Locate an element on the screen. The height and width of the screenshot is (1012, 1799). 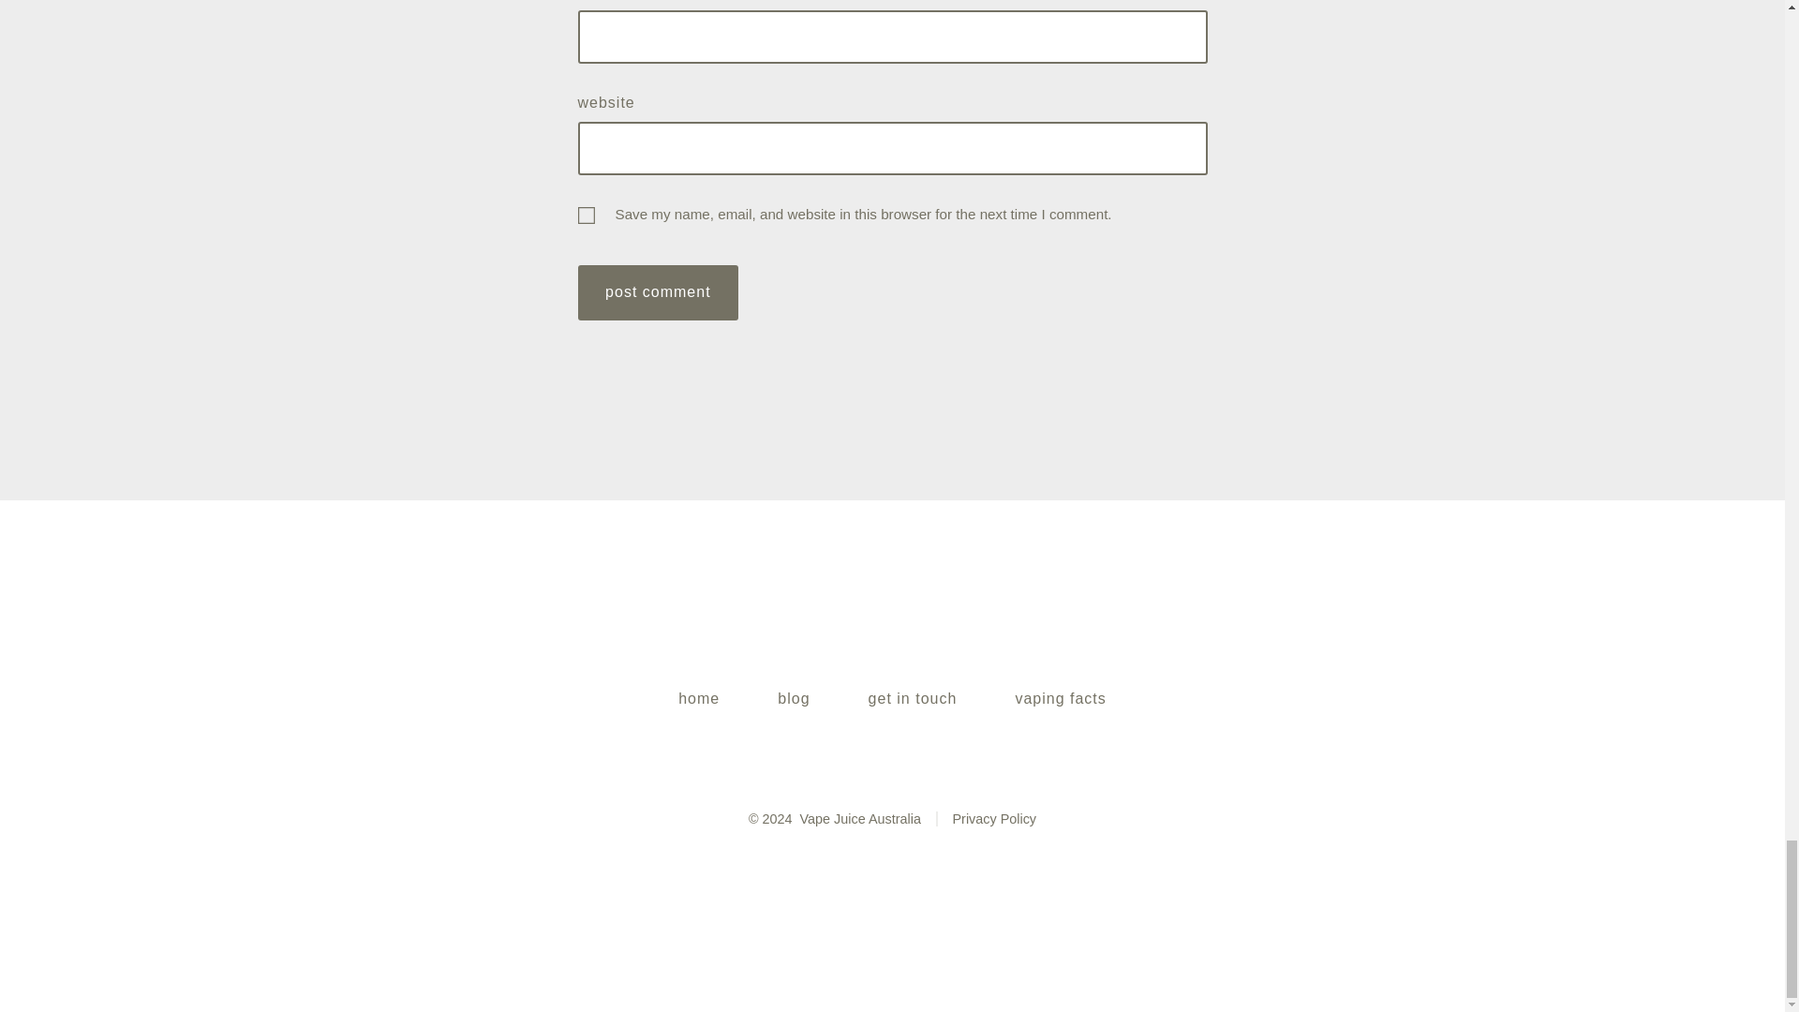
blog is located at coordinates (795, 698).